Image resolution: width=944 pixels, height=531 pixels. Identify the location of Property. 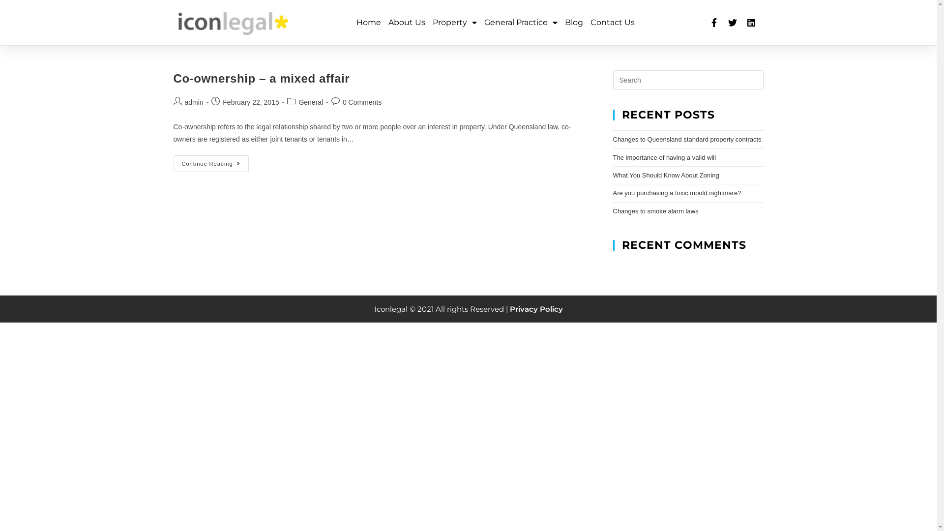
(455, 23).